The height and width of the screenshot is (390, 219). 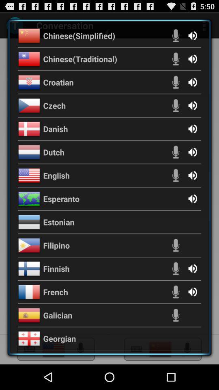 I want to click on swipe to english icon, so click(x=56, y=175).